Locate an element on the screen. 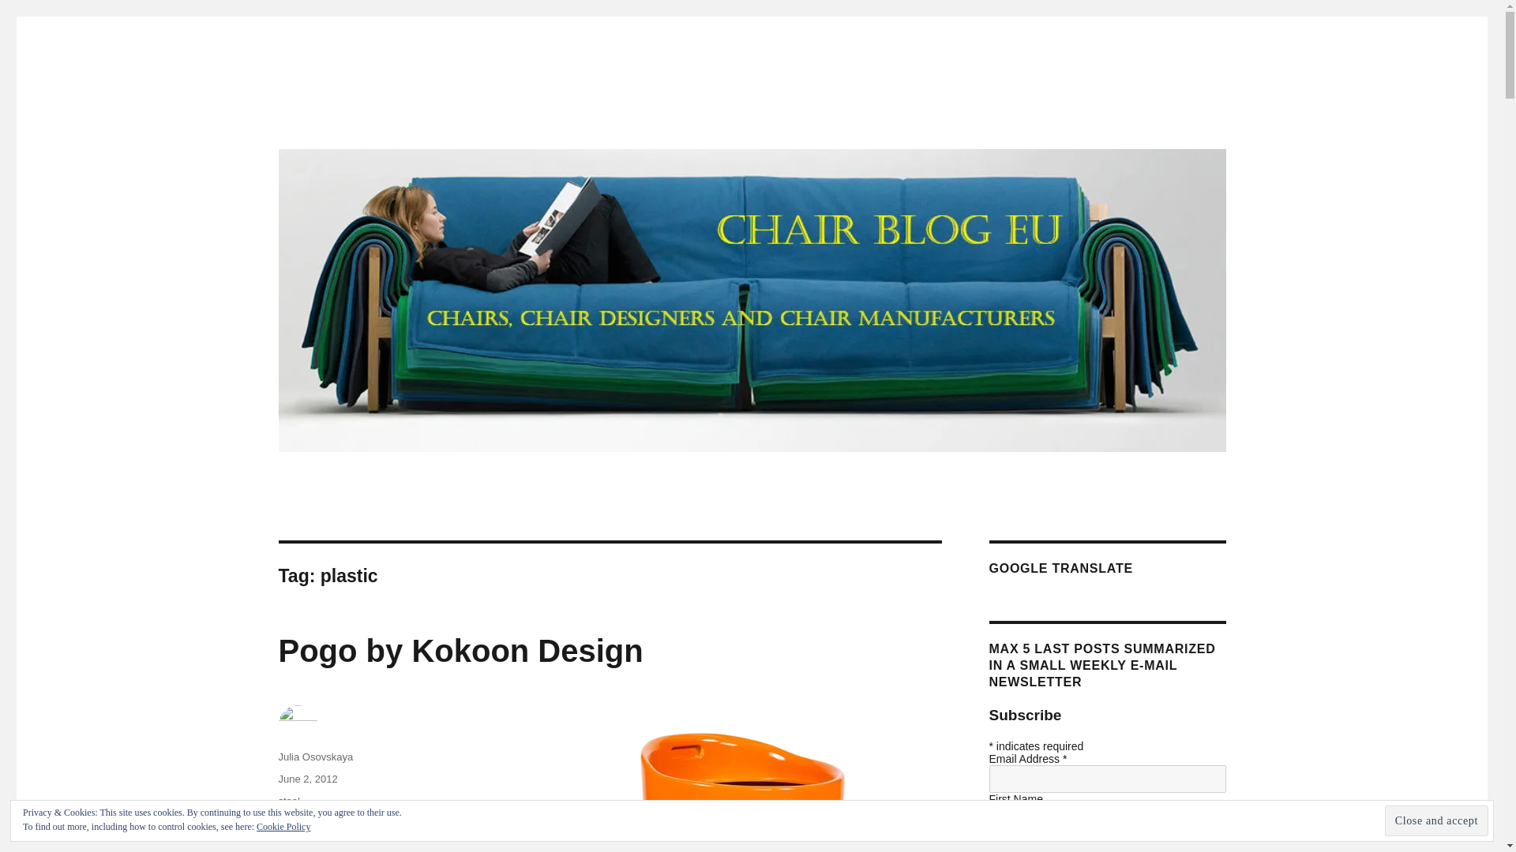 The width and height of the screenshot is (1516, 852). Close and accept is located at coordinates (1437, 820).